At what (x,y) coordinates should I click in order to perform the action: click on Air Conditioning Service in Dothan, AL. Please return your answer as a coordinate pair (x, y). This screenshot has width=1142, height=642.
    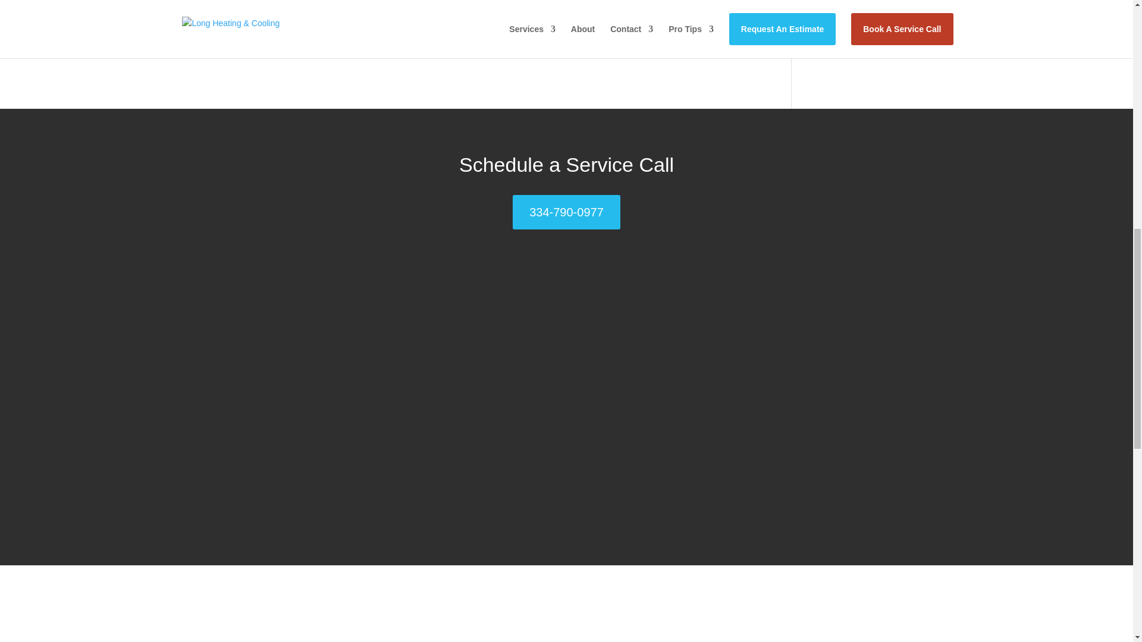
    Looking at the image, I should click on (328, 37).